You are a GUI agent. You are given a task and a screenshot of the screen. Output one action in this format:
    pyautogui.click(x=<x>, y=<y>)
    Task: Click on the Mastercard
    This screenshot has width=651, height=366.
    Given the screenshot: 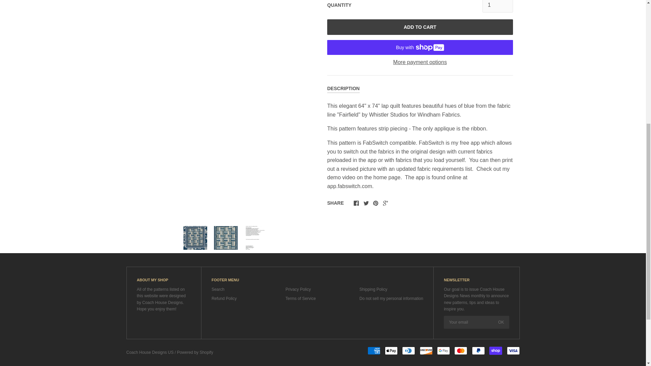 What is the action you would take?
    pyautogui.click(x=461, y=350)
    